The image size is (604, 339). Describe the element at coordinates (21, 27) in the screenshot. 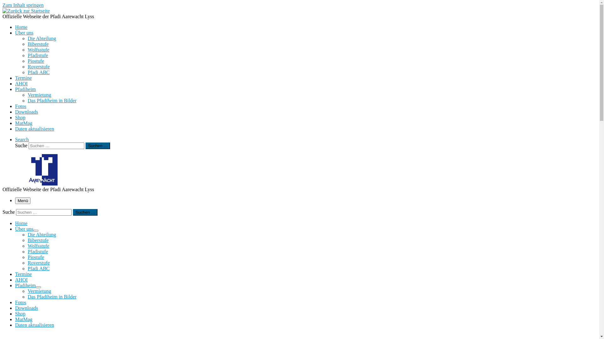

I see `Home` at that location.